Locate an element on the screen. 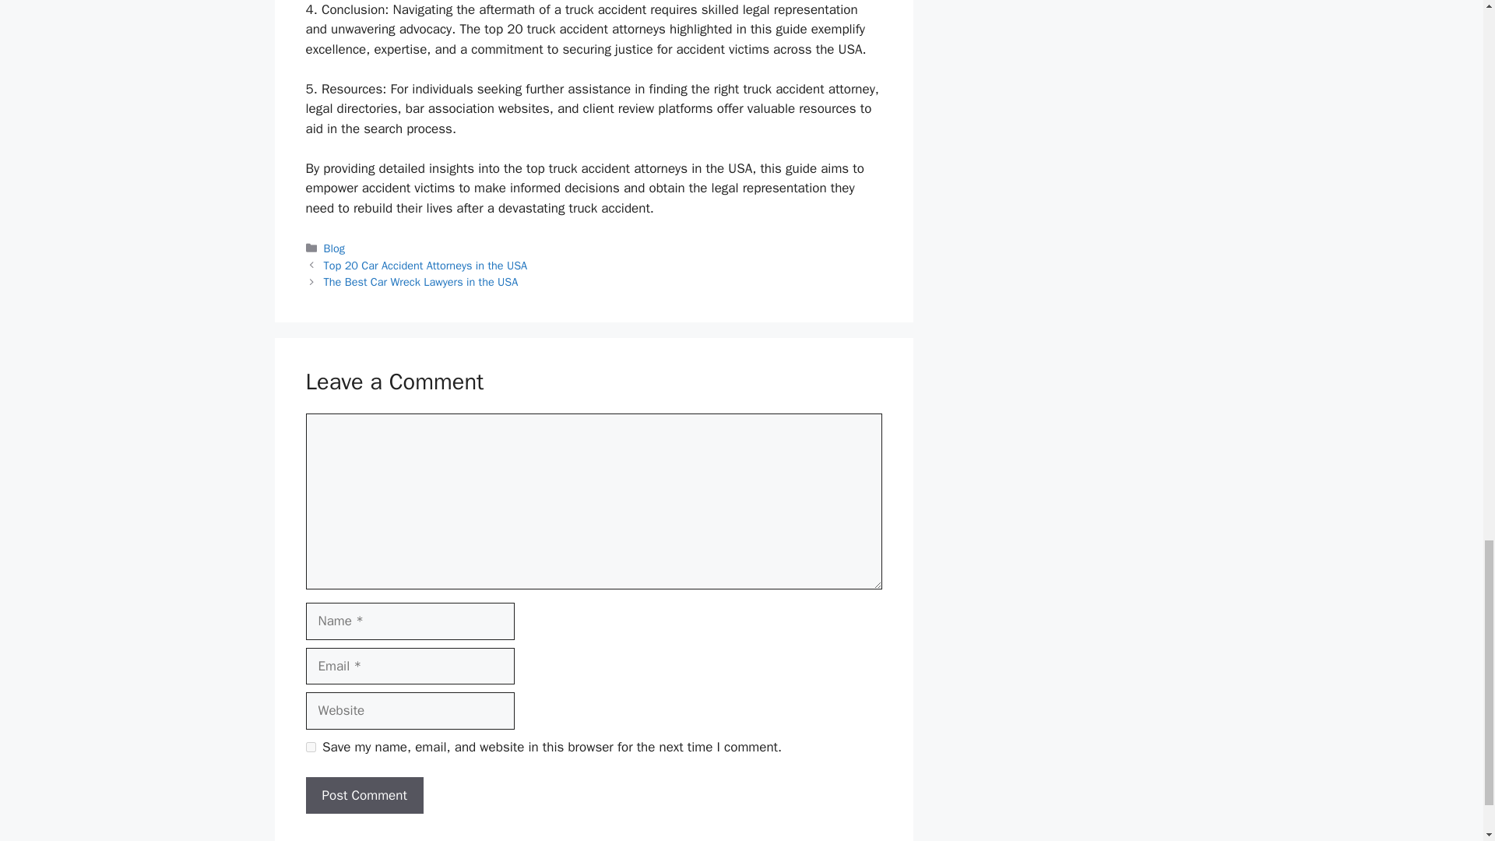  Post Comment is located at coordinates (364, 796).